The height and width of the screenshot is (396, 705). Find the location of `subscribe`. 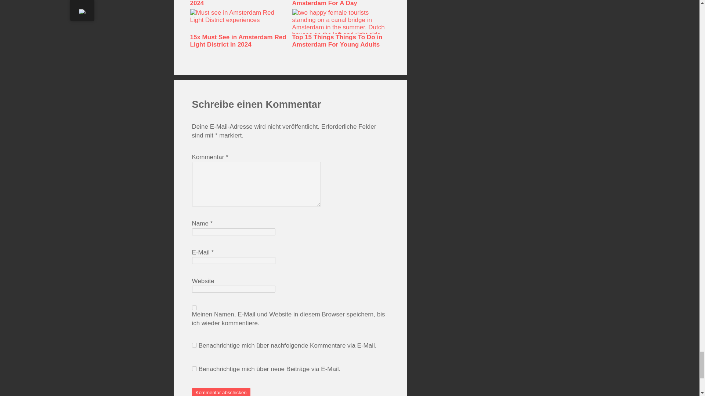

subscribe is located at coordinates (194, 345).